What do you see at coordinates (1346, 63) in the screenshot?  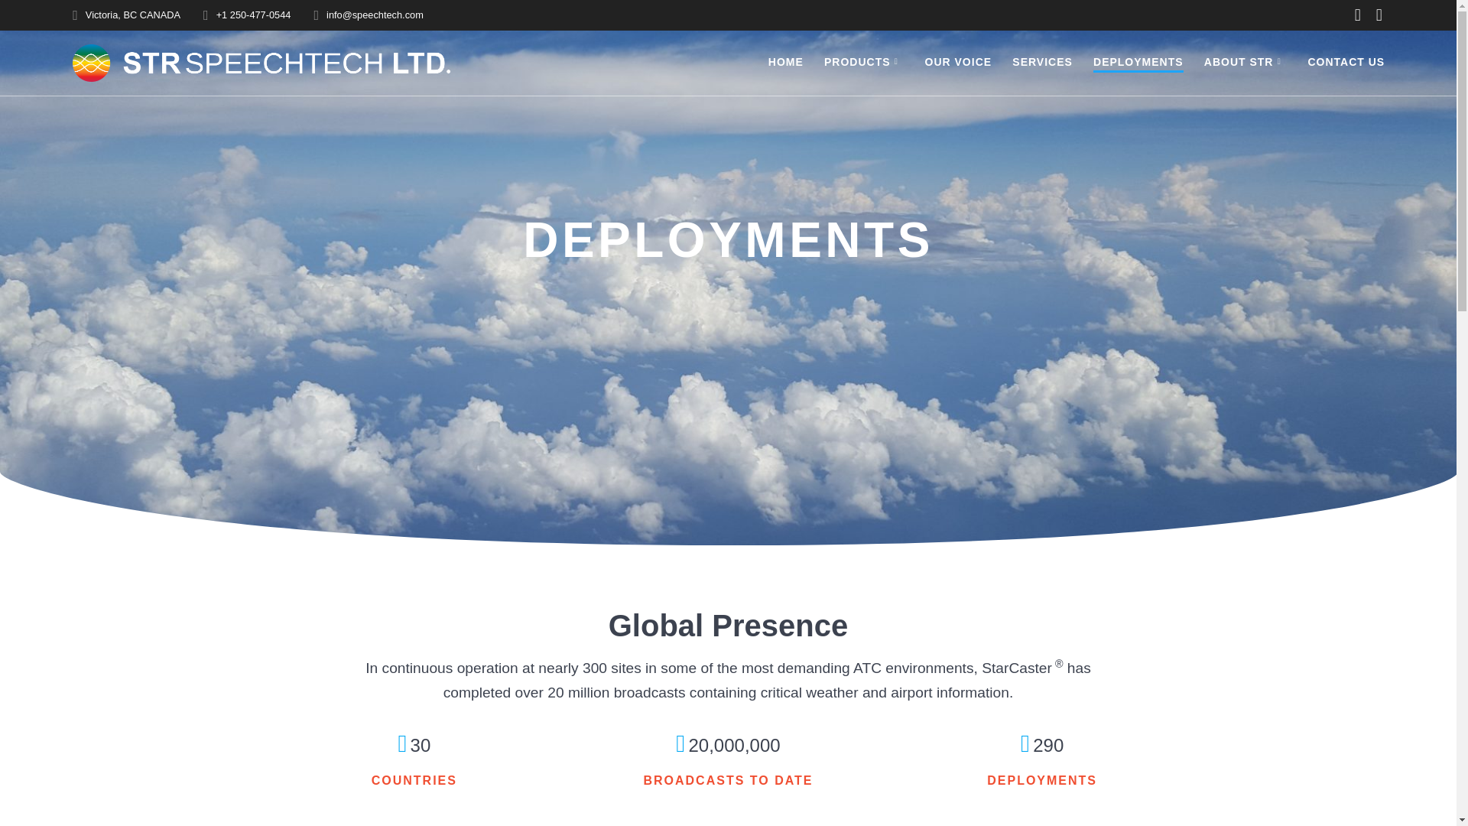 I see `CONTACT US` at bounding box center [1346, 63].